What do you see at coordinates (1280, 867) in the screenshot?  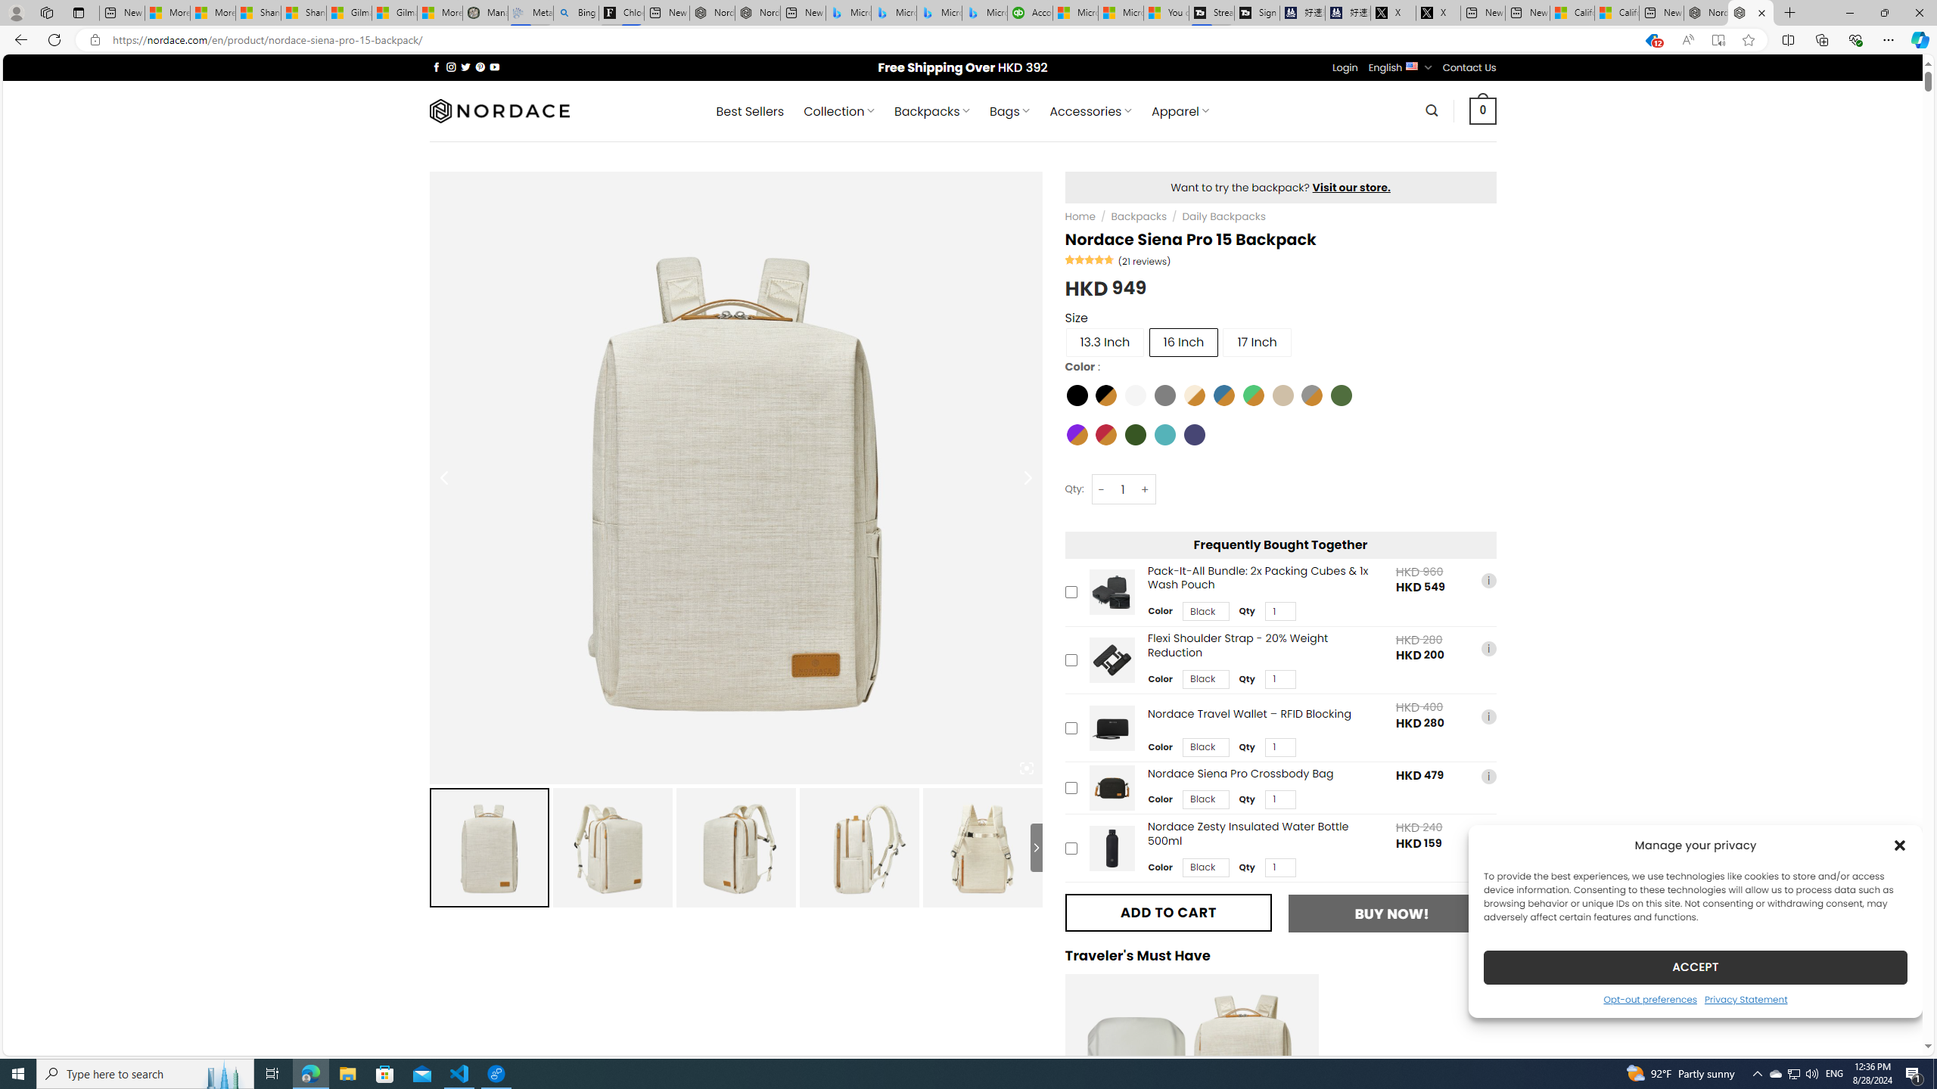 I see `Class: upsell-v2-product-upsell-variable-product-qty-select` at bounding box center [1280, 867].